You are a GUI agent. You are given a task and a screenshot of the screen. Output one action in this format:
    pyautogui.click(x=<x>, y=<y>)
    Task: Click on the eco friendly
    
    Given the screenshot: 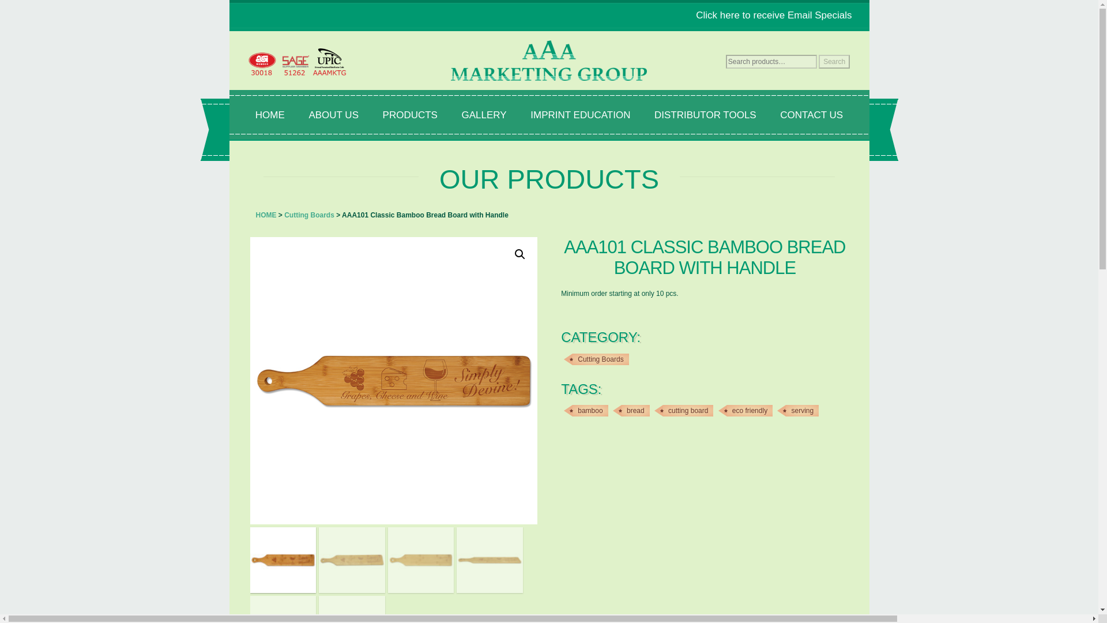 What is the action you would take?
    pyautogui.click(x=750, y=411)
    